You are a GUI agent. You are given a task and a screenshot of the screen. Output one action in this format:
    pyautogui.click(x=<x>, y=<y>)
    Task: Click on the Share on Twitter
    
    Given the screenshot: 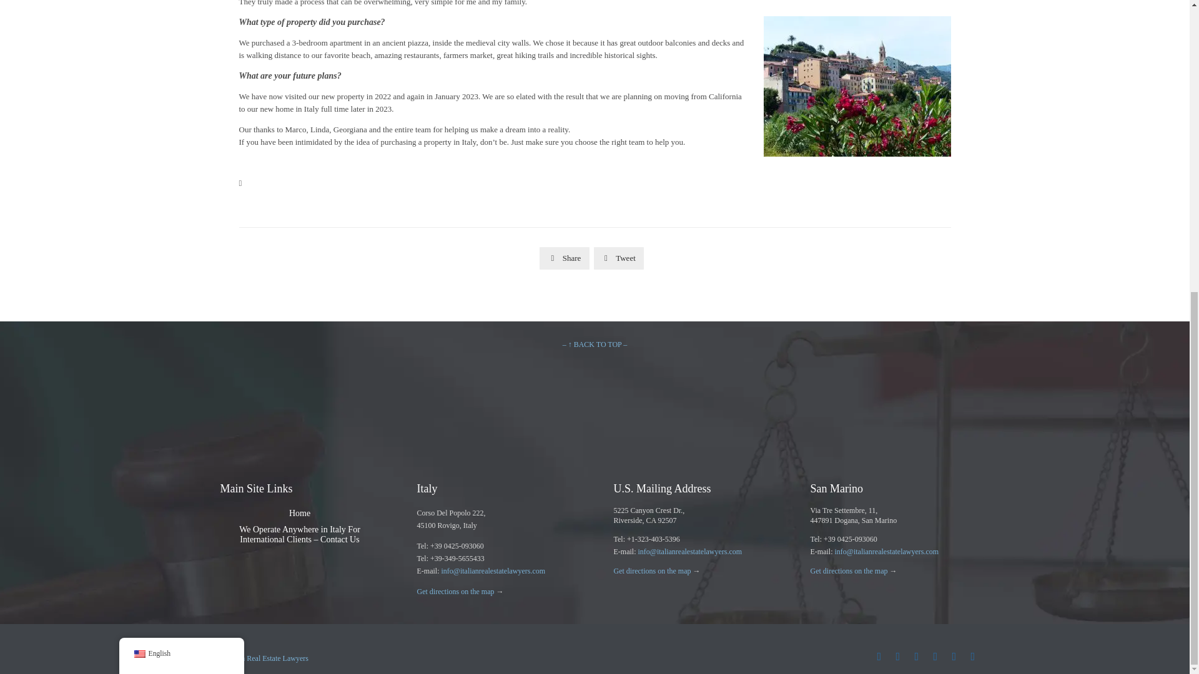 What is the action you would take?
    pyautogui.click(x=618, y=258)
    